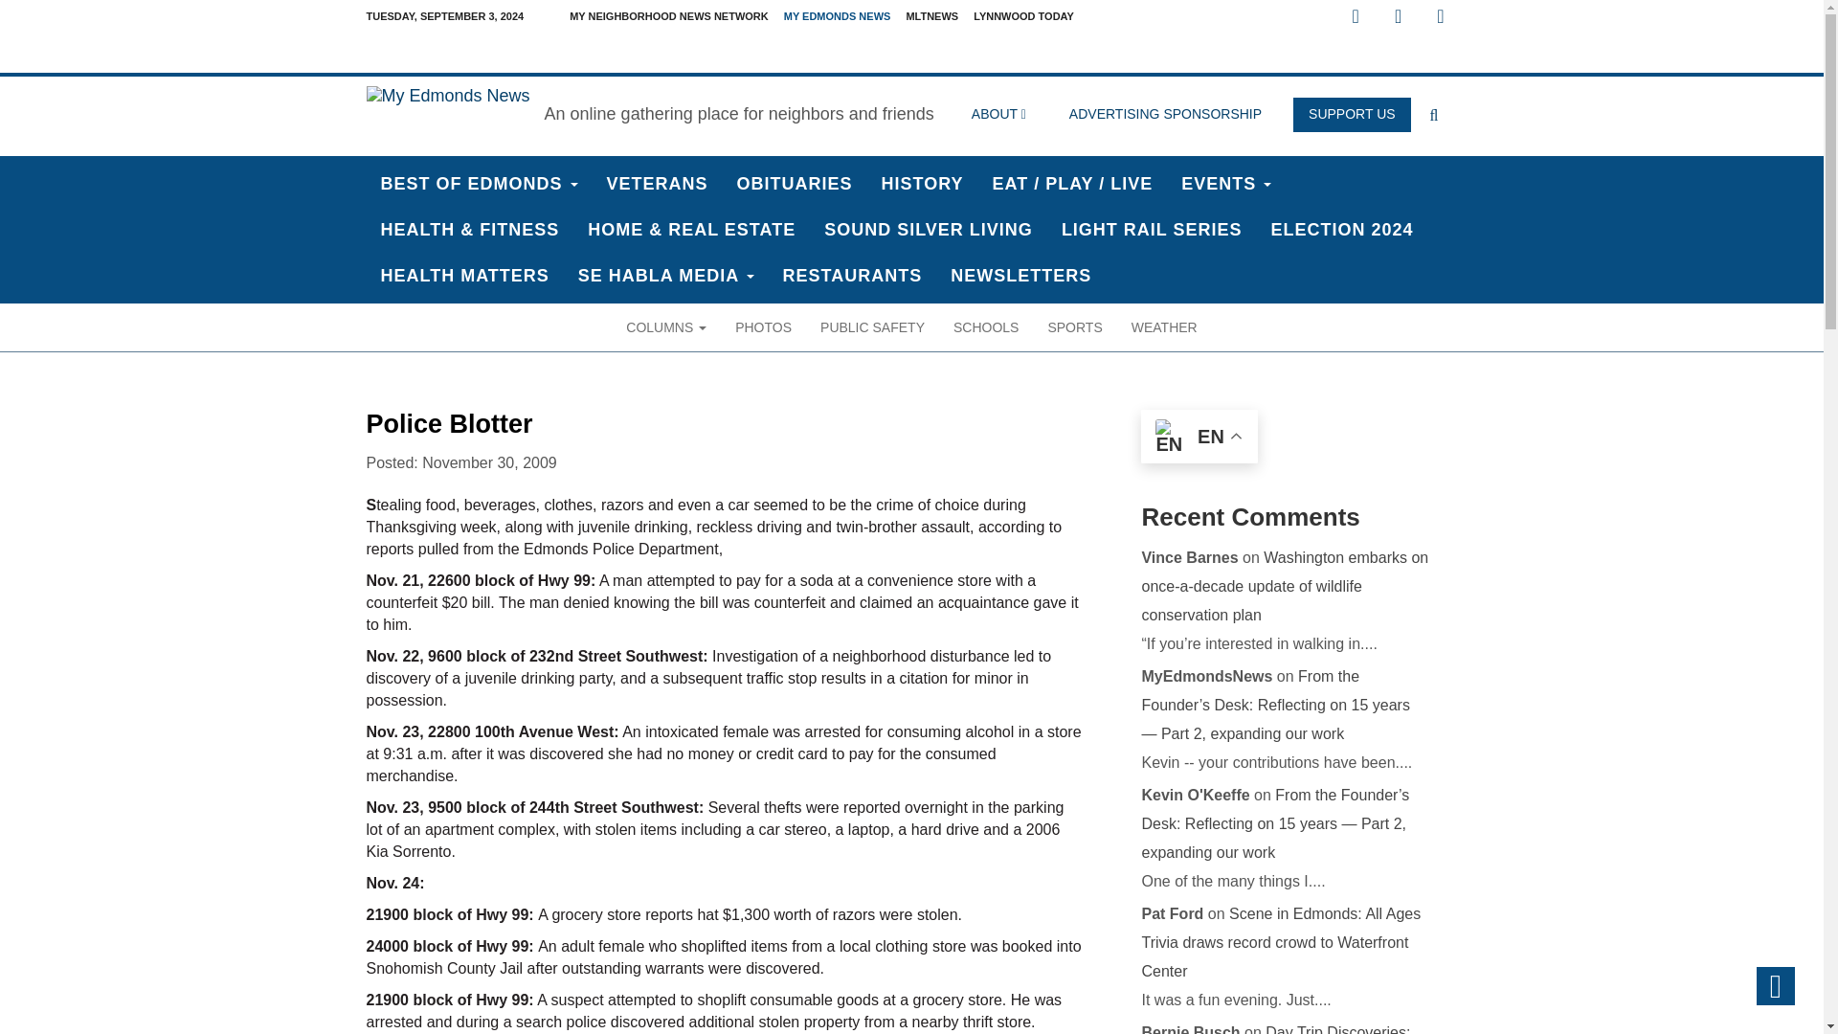 The image size is (1838, 1034). I want to click on SUPPORT US, so click(1352, 115).